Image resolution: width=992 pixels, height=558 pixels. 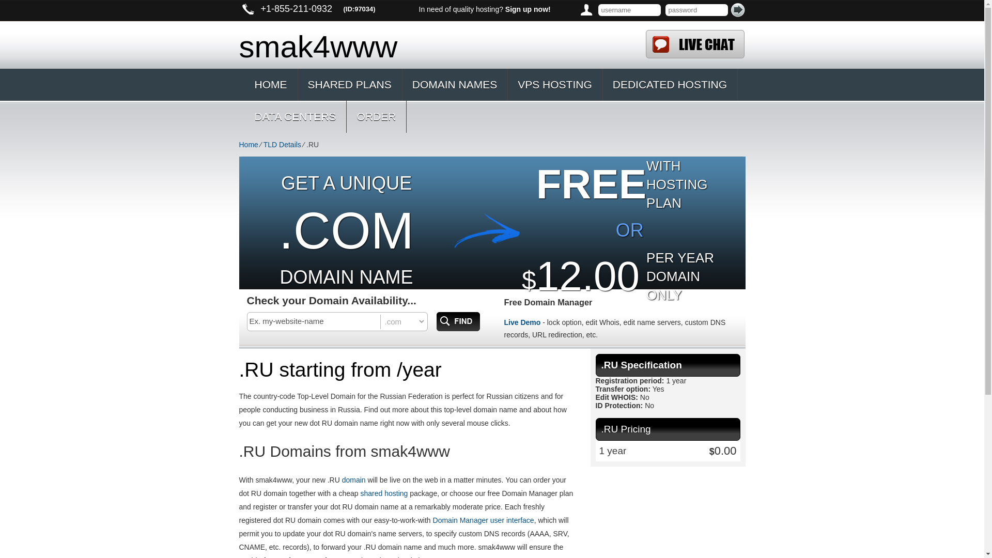 What do you see at coordinates (432, 44) in the screenshot?
I see `smak4www` at bounding box center [432, 44].